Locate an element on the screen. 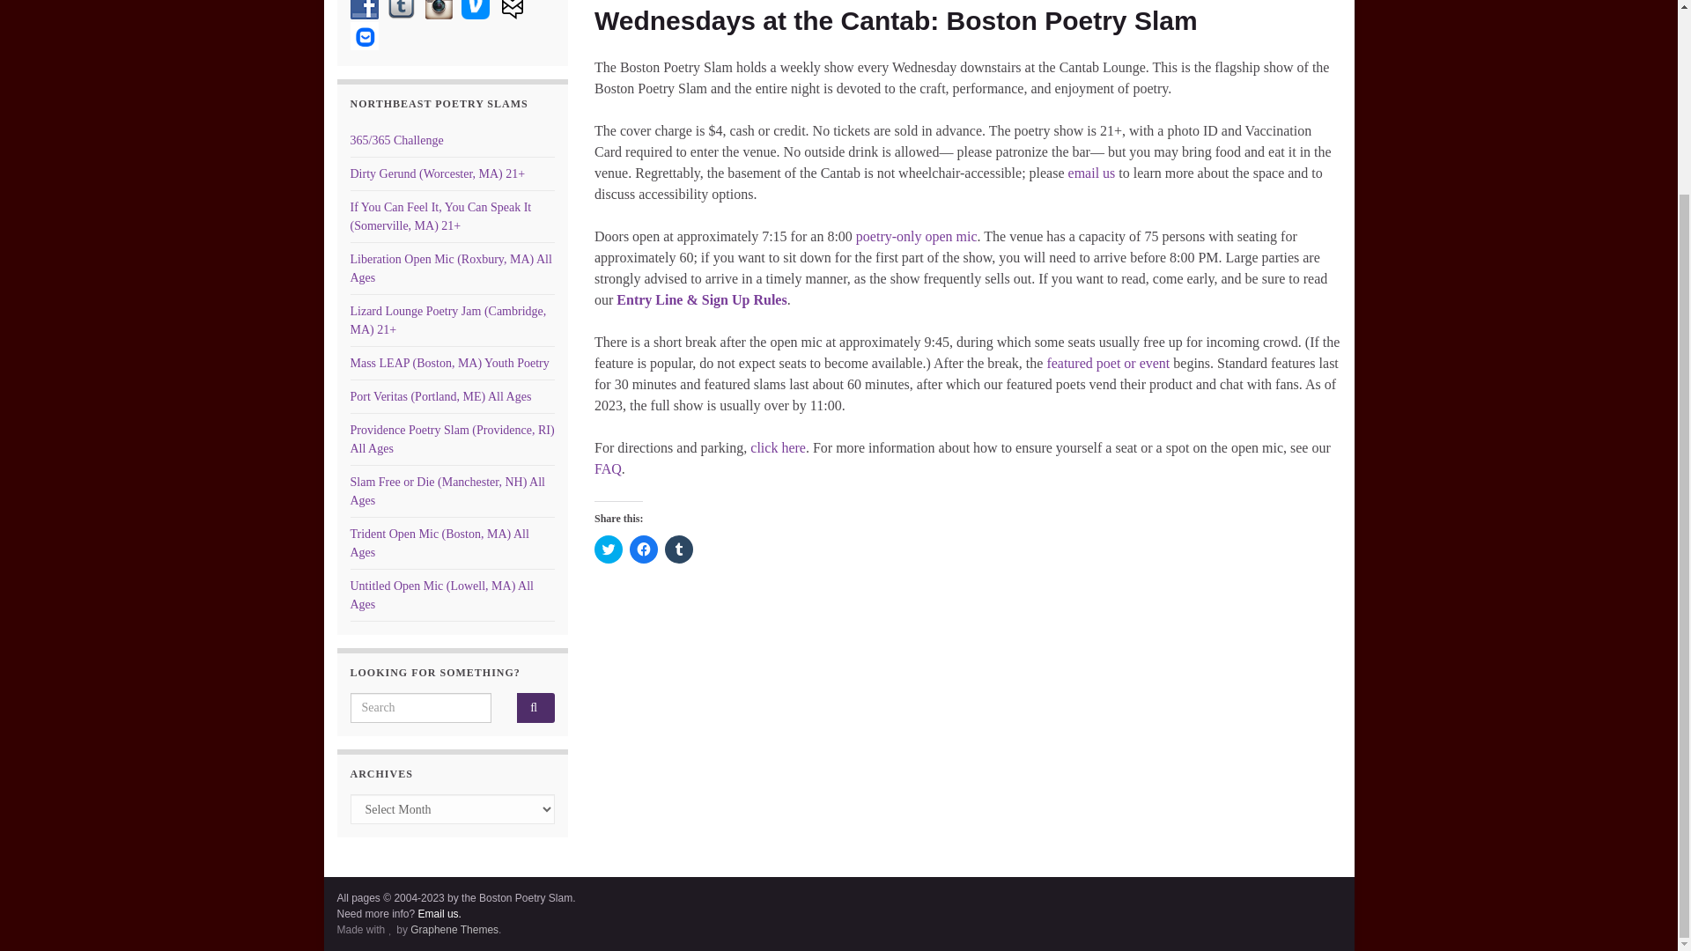 The height and width of the screenshot is (951, 1691). Click to share on Facebook is located at coordinates (643, 549).